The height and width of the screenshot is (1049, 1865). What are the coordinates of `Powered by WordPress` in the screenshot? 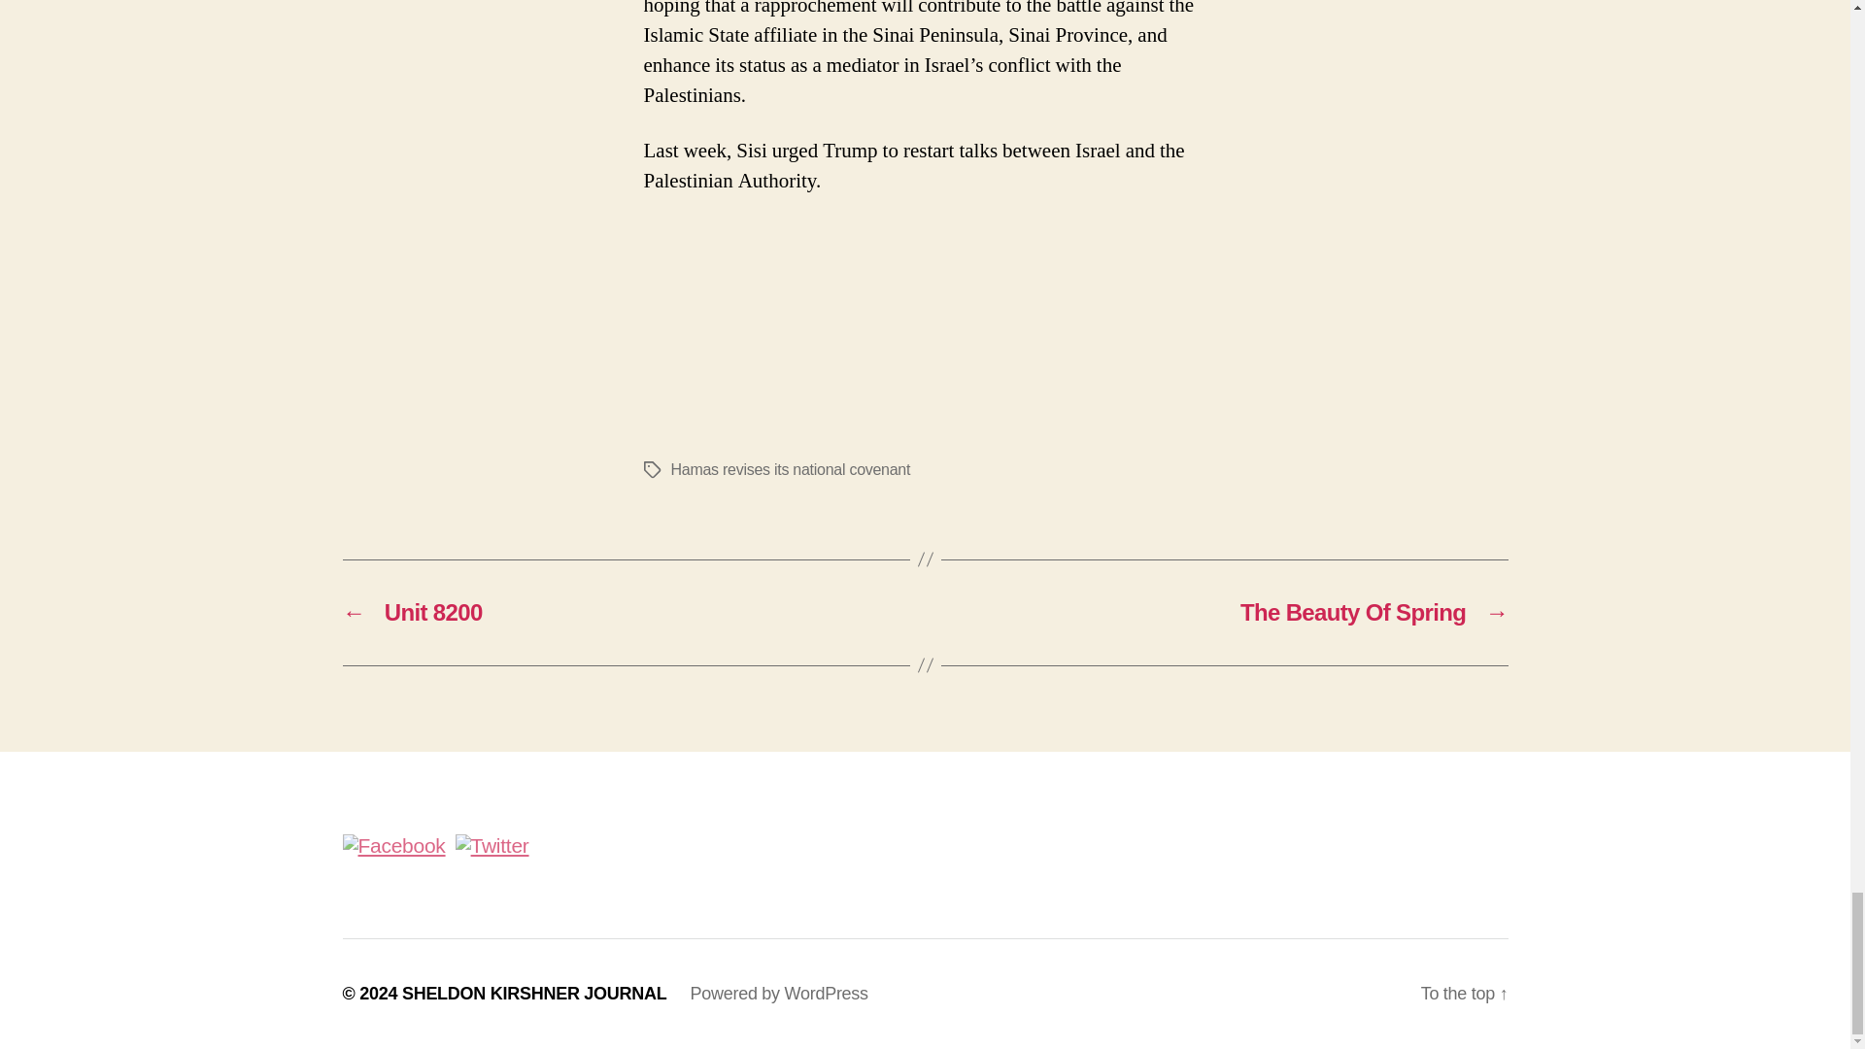 It's located at (778, 993).